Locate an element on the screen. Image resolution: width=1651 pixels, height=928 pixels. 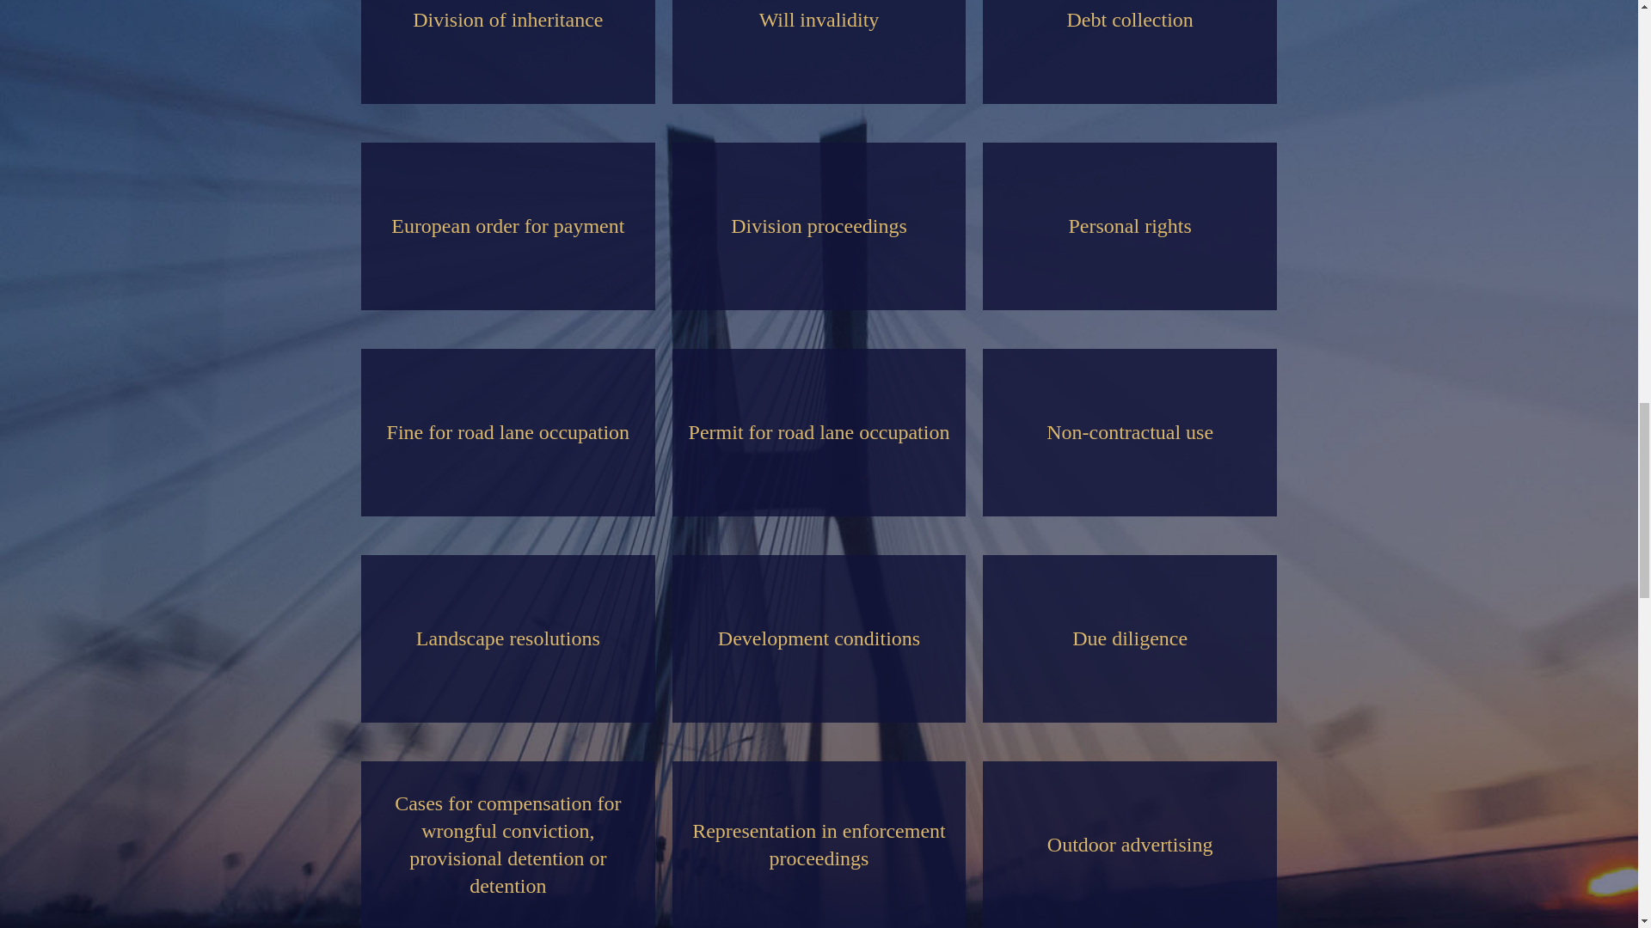
Permit for road lane occupation is located at coordinates (819, 432).